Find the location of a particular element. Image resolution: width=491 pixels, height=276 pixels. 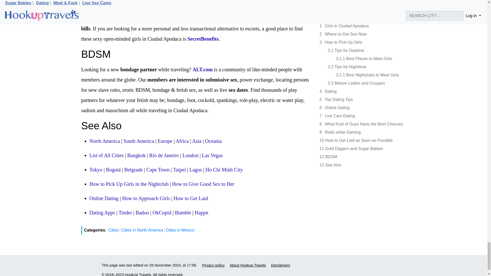

Category:Cities is located at coordinates (106, 155).